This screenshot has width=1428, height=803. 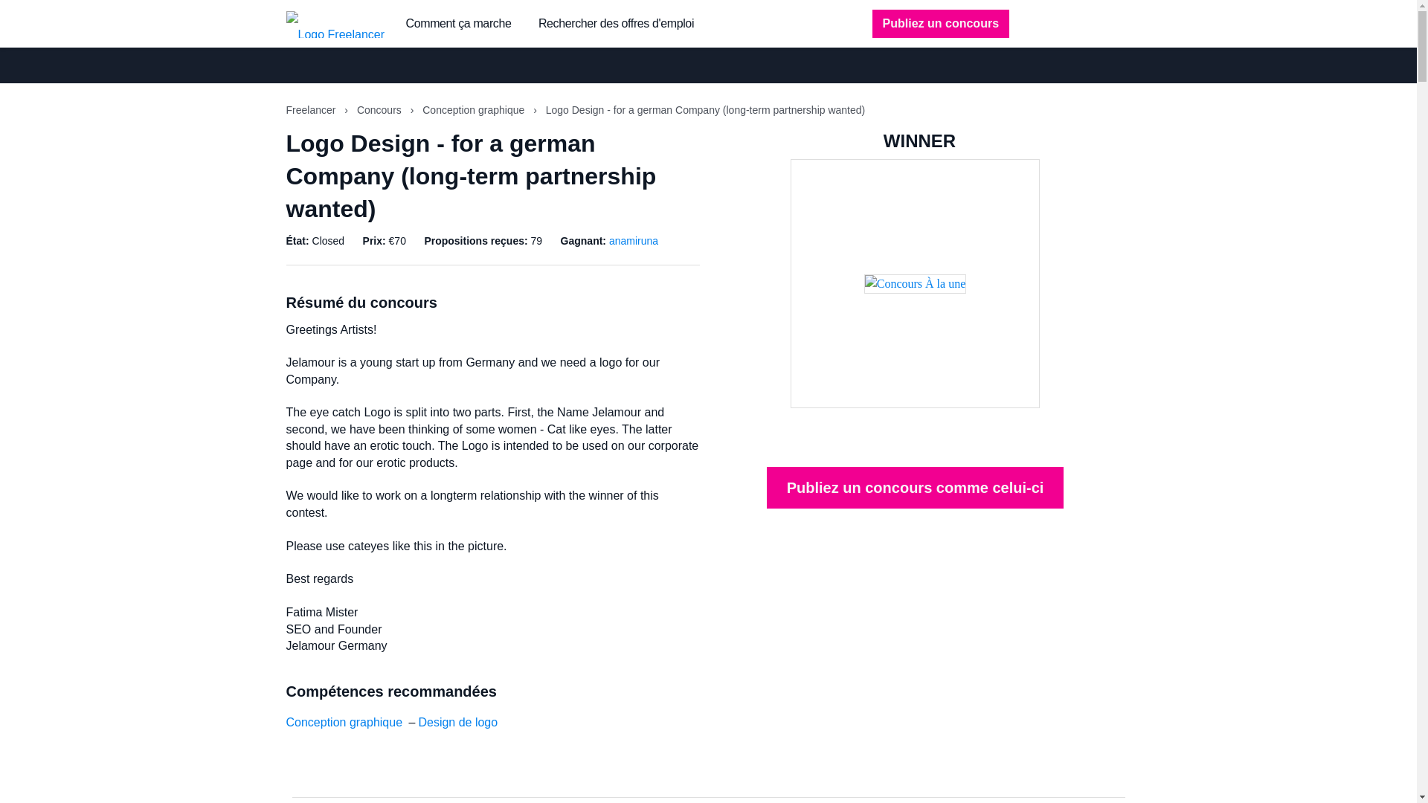 What do you see at coordinates (475, 110) in the screenshot?
I see `Conception graphique` at bounding box center [475, 110].